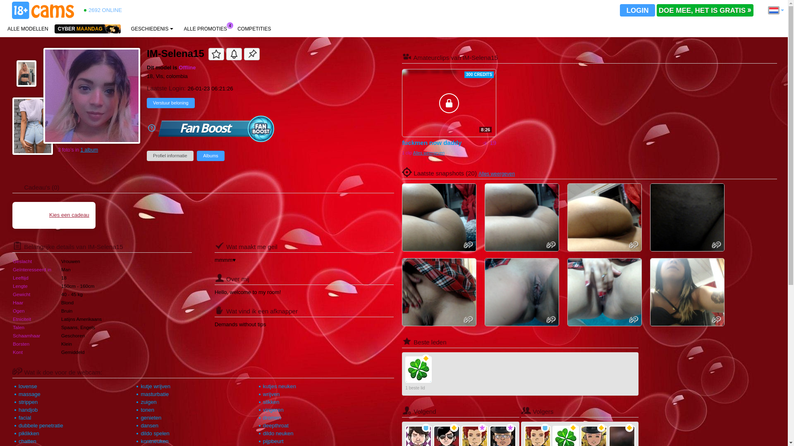 Image resolution: width=794 pixels, height=446 pixels. What do you see at coordinates (271, 394) in the screenshot?
I see `wrijven` at bounding box center [271, 394].